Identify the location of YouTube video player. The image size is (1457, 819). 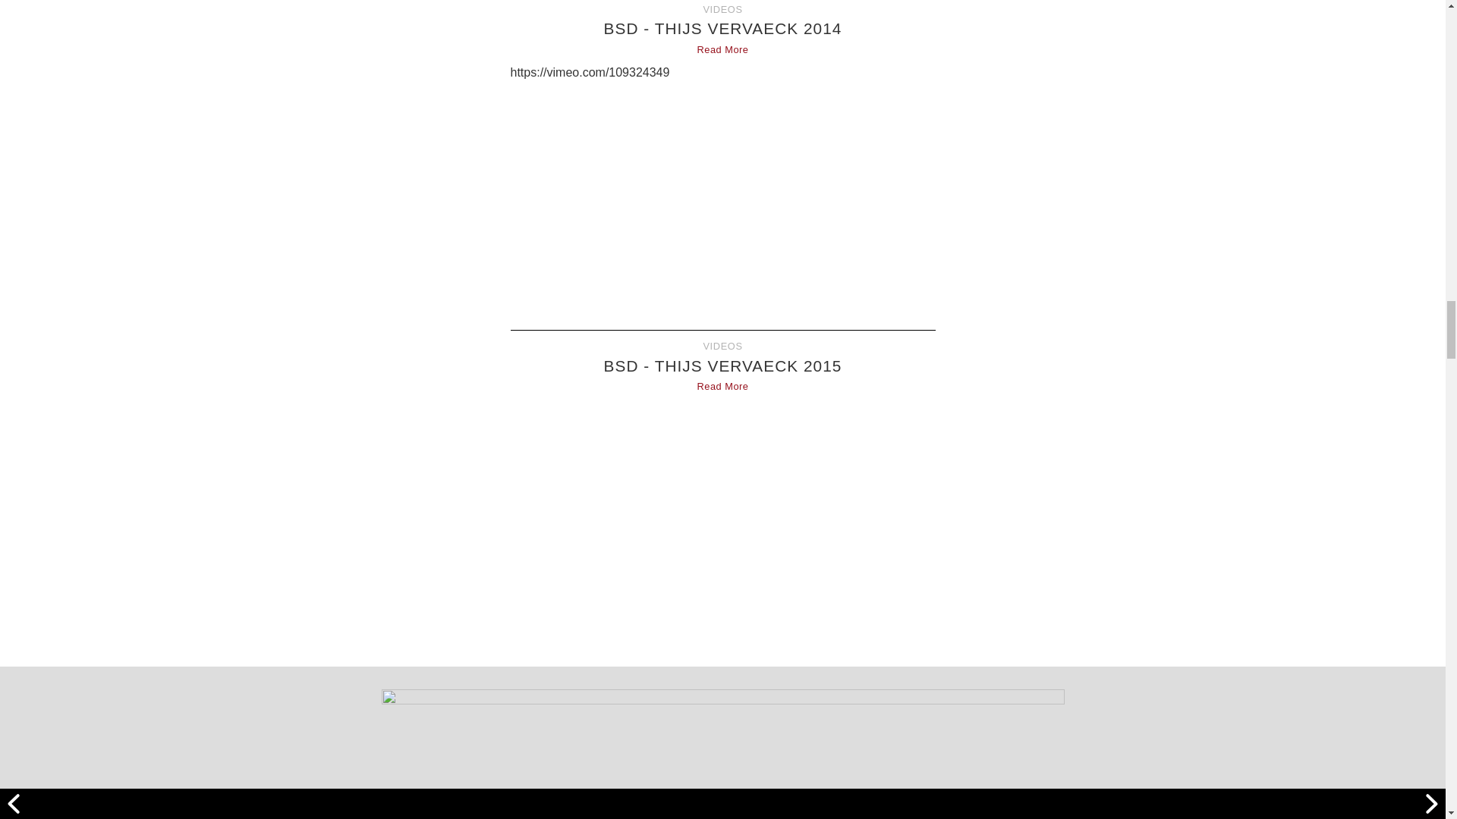
(722, 522).